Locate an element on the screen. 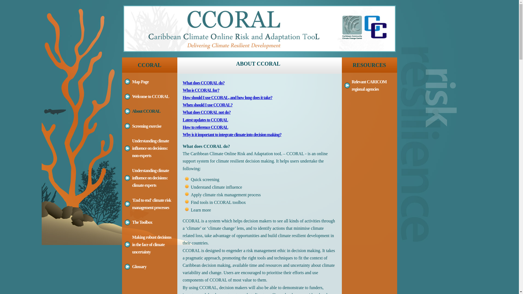  What does CCORAL not do? is located at coordinates (206, 112).